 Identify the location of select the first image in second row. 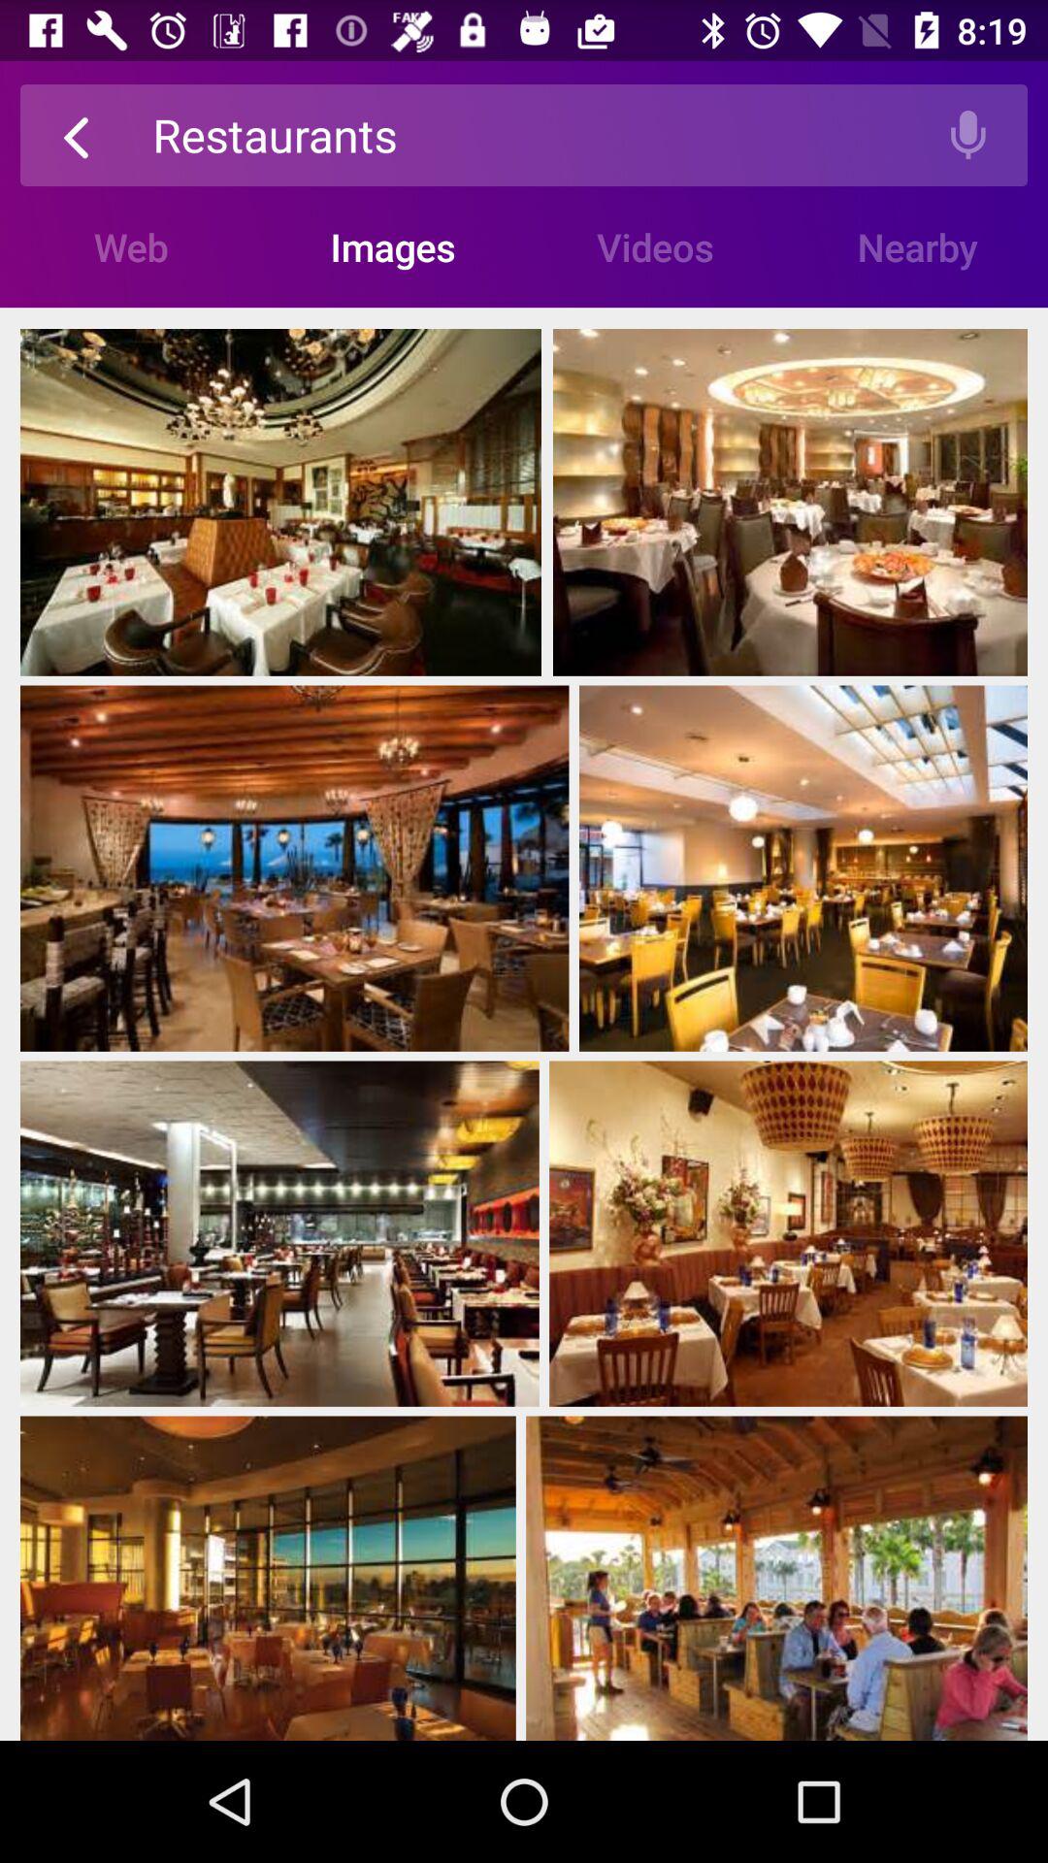
(295, 868).